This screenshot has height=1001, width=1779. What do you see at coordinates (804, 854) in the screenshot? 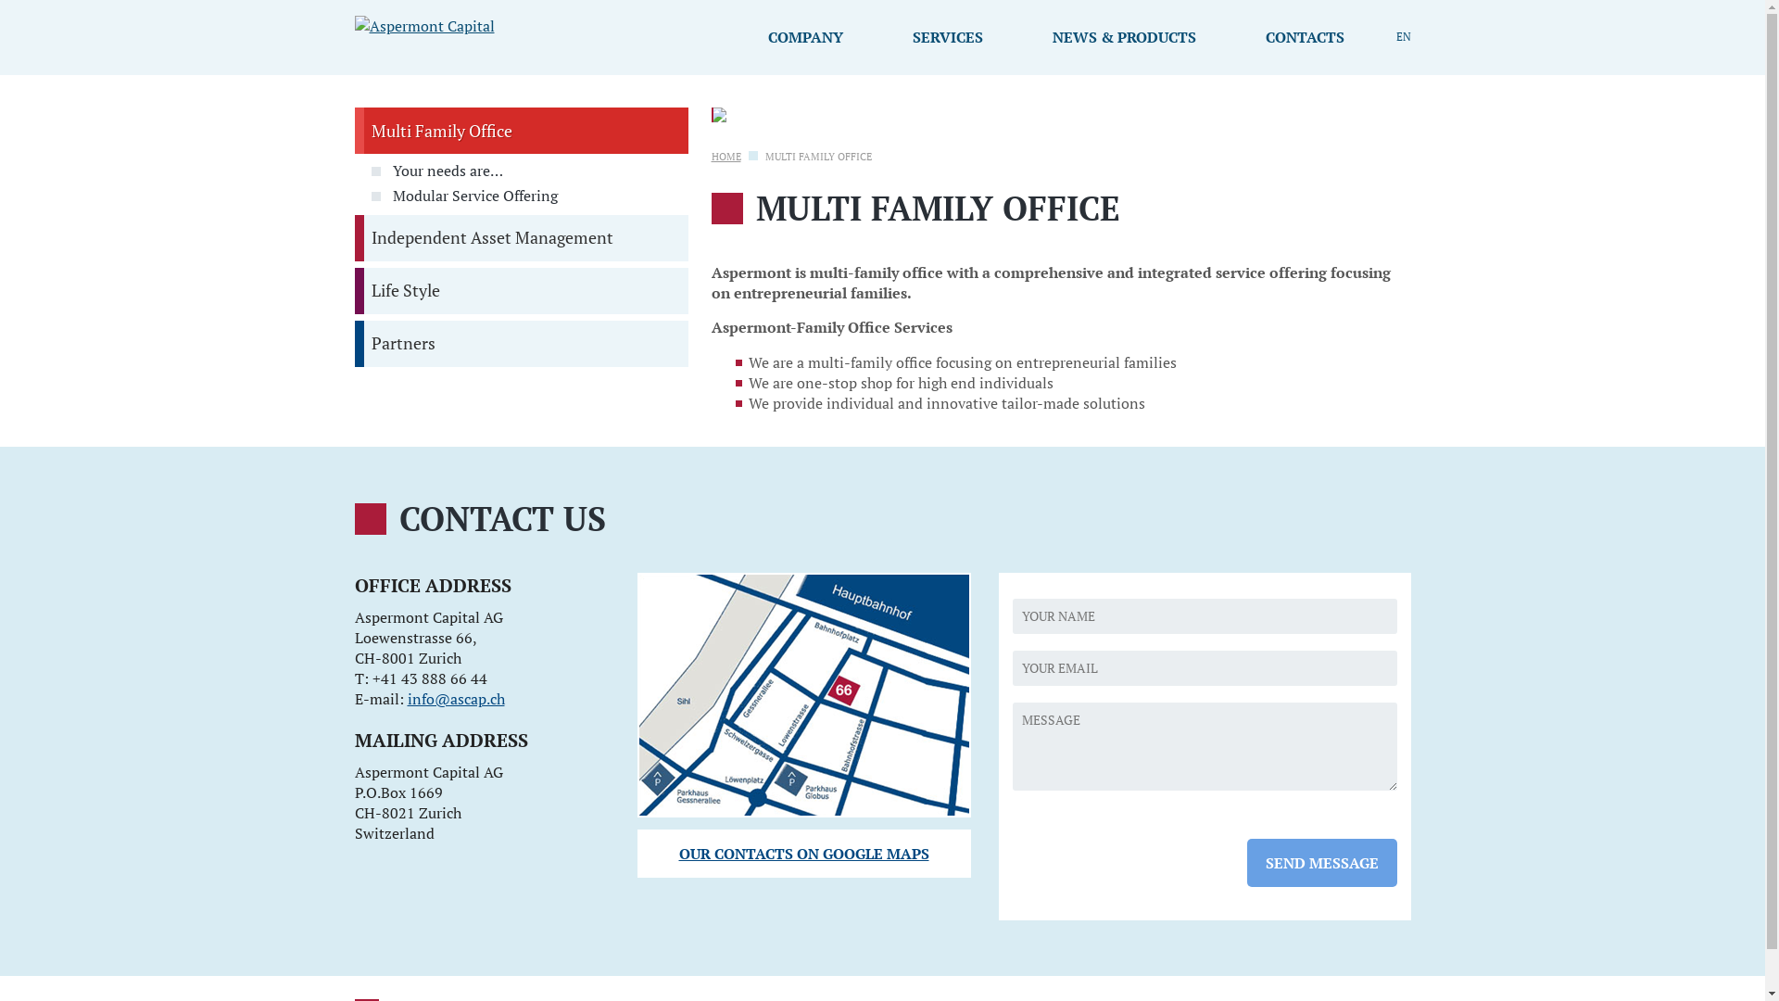
I see `OUR CONTACTS ON GOOGLE MAPS` at bounding box center [804, 854].